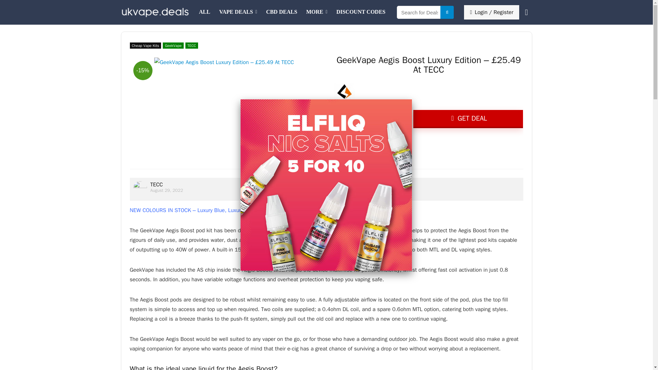  Describe the element at coordinates (238, 12) in the screenshot. I see `VAPE DEALS` at that location.